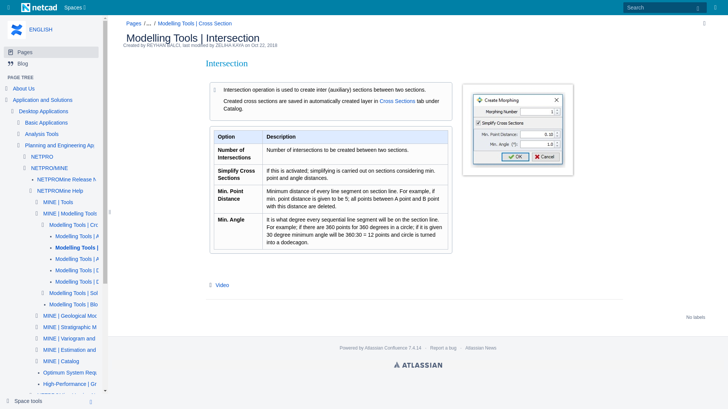  Describe the element at coordinates (70, 145) in the screenshot. I see `Planning and Engineering Applications` at that location.